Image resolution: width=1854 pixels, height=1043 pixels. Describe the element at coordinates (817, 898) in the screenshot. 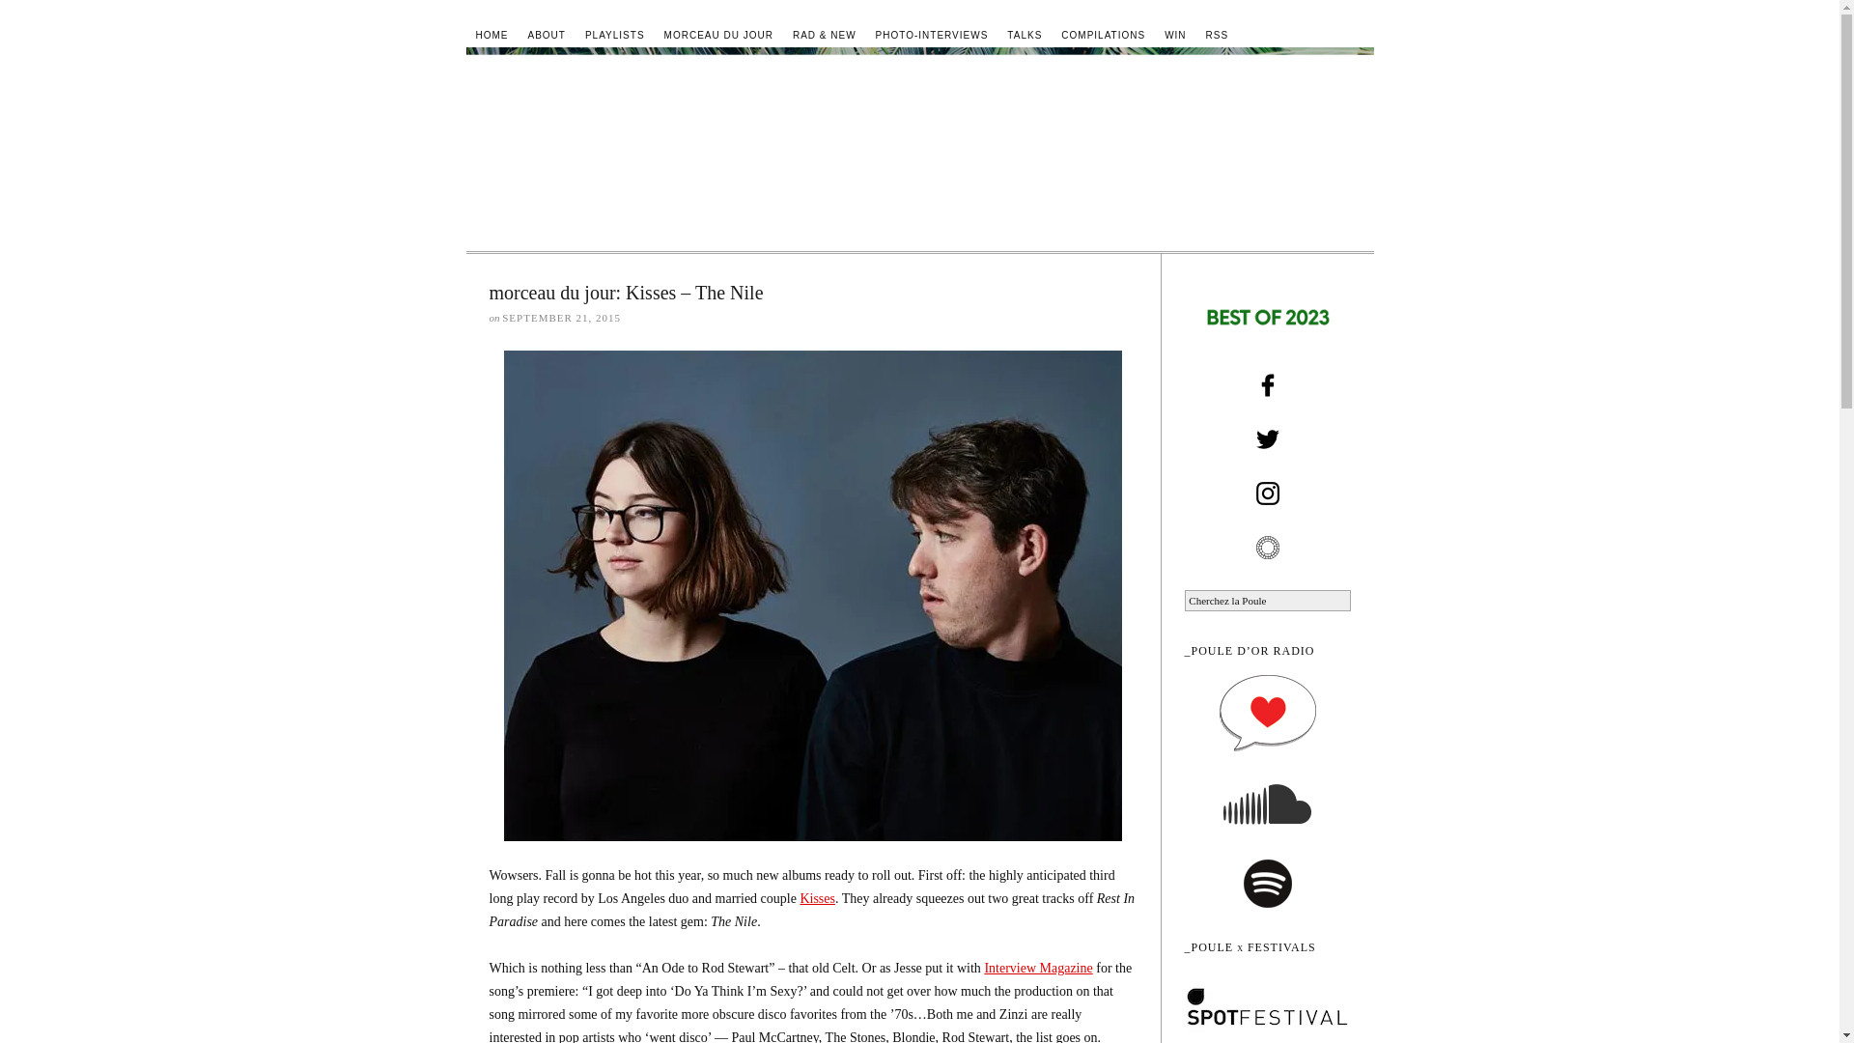

I see `Kisses` at that location.